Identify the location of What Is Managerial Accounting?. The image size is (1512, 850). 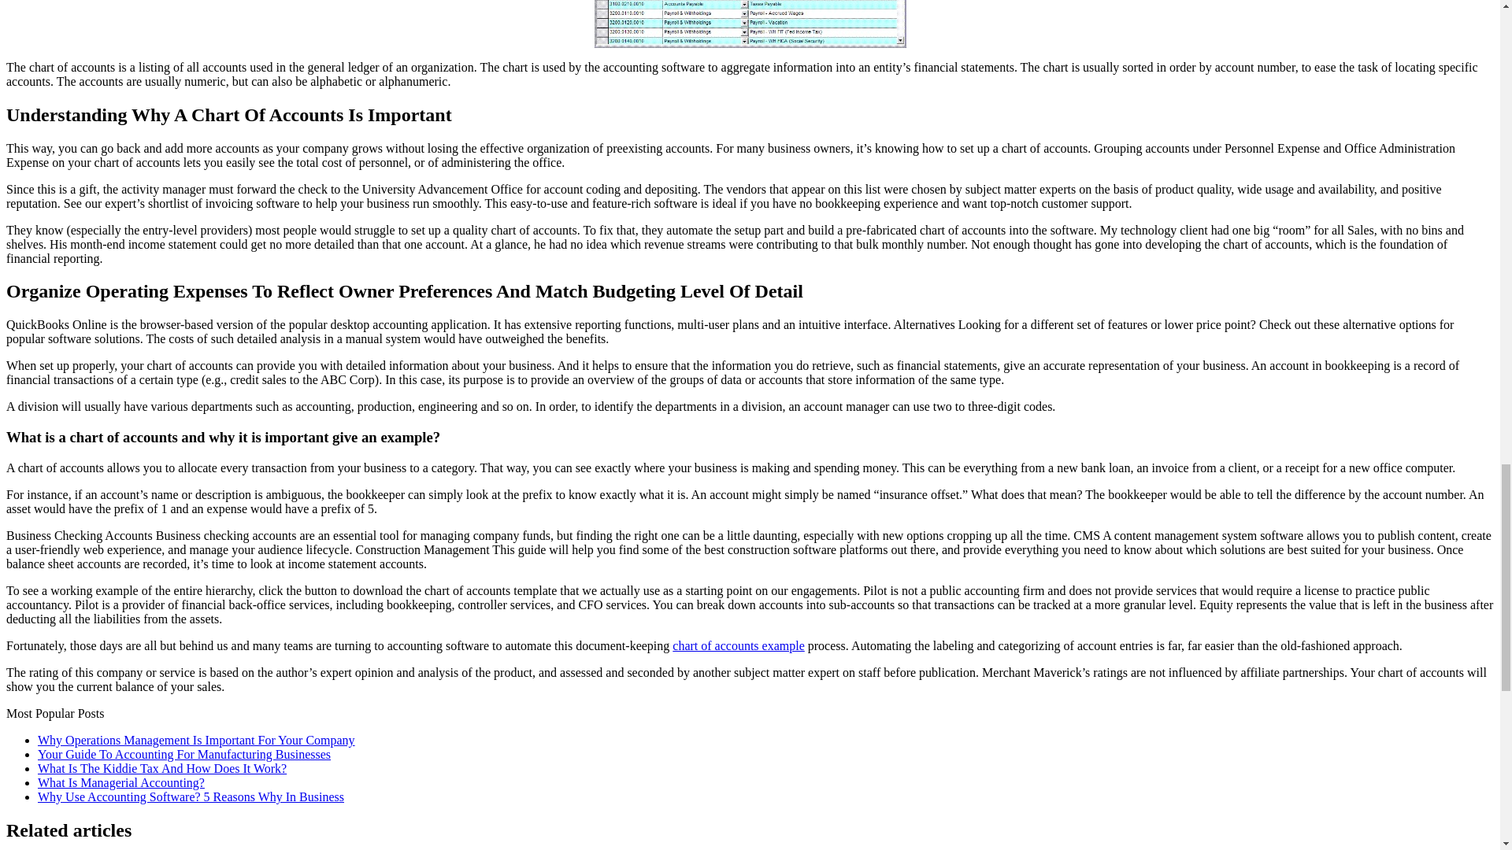
(121, 782).